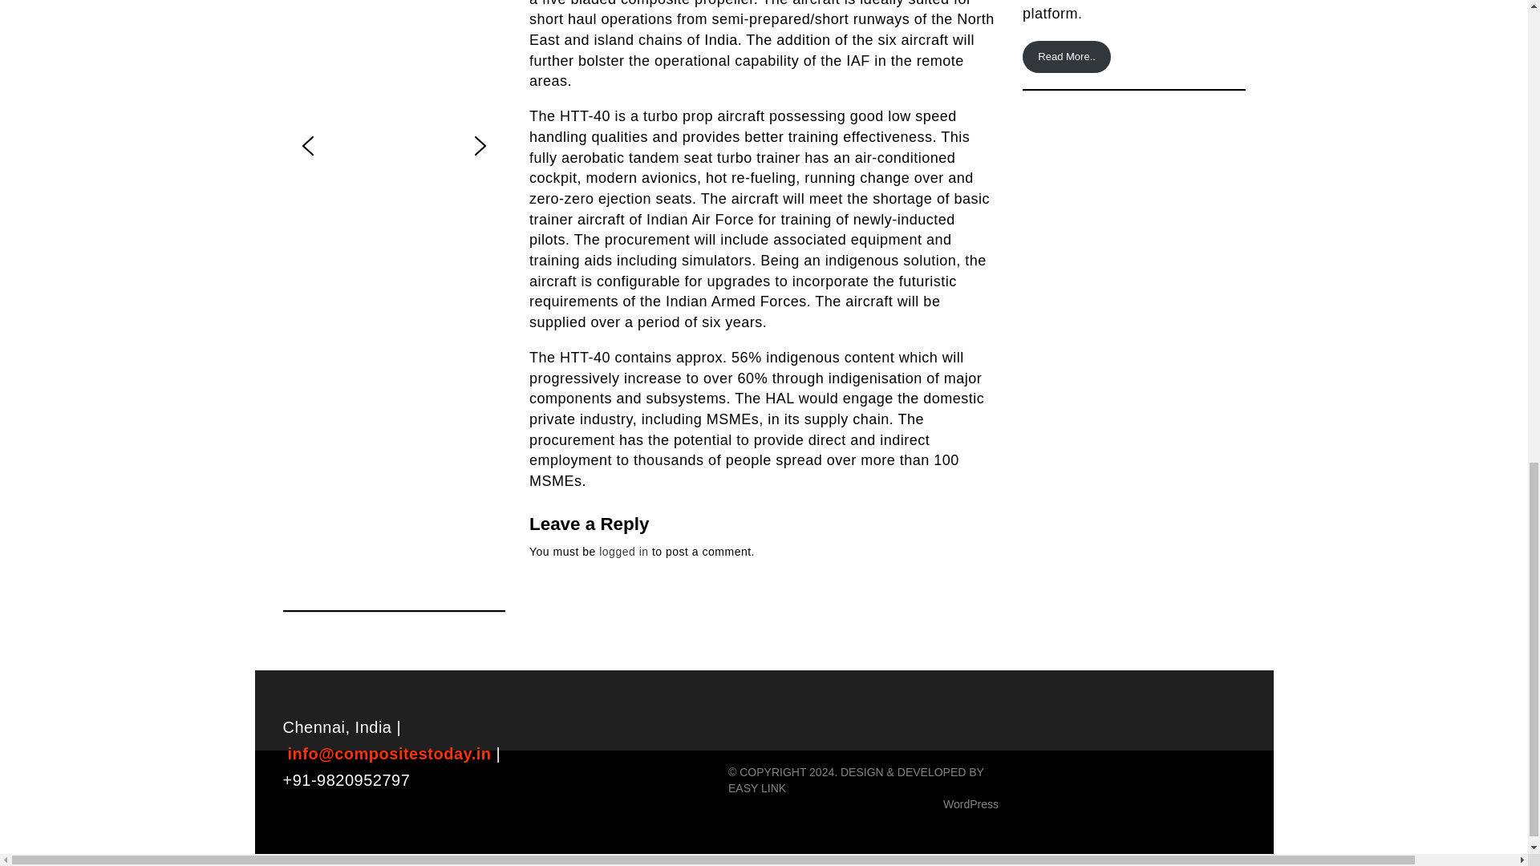 The width and height of the screenshot is (1540, 866). Describe the element at coordinates (971, 803) in the screenshot. I see `WordPress` at that location.